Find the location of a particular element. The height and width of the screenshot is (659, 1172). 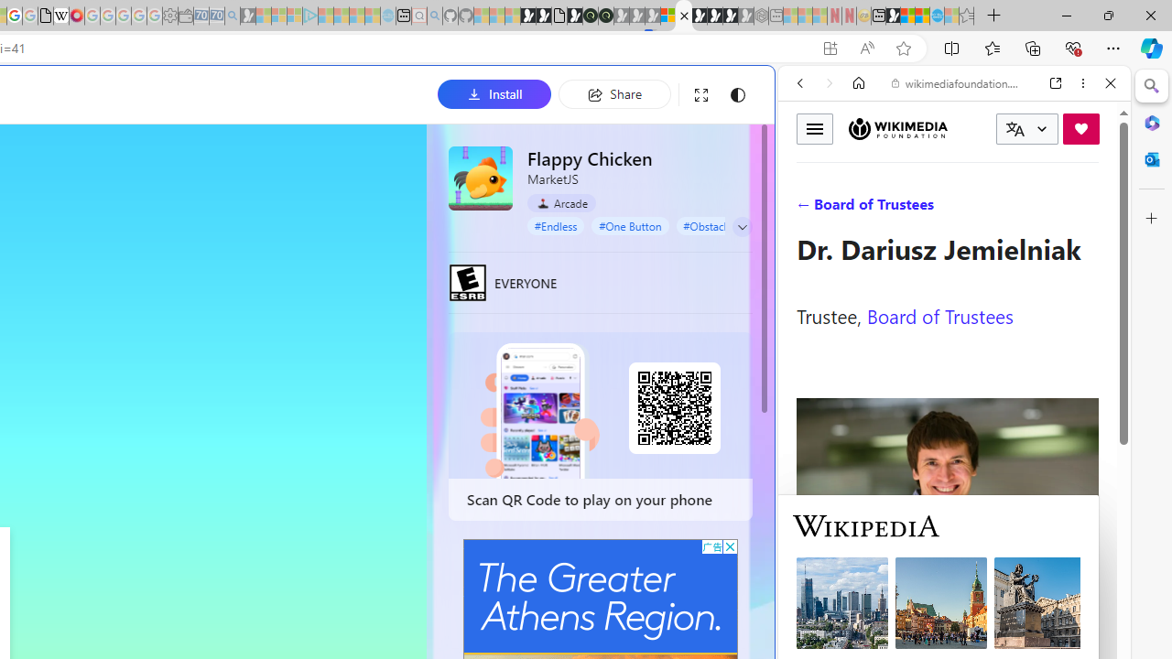

Search Filter, WEB is located at coordinates (808, 209).